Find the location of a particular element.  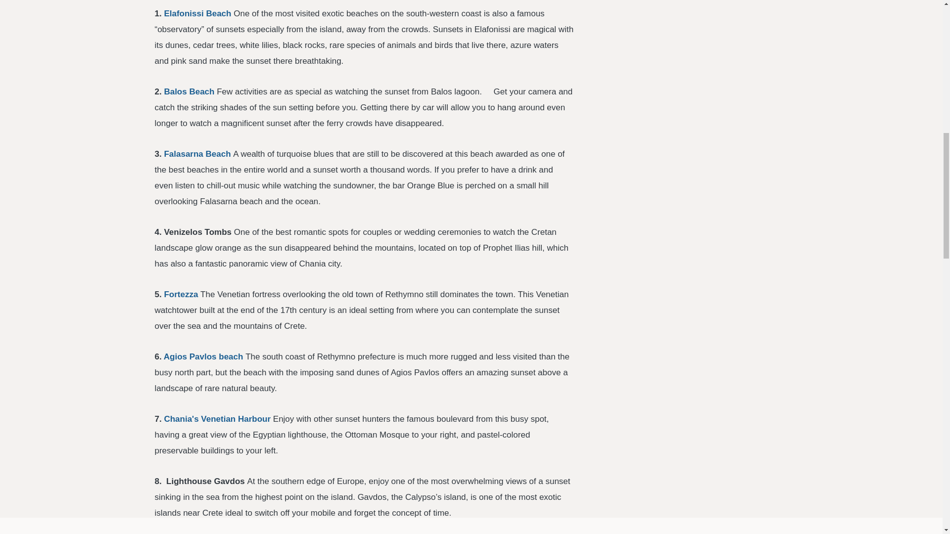

Agios Pavlos beach is located at coordinates (204, 356).